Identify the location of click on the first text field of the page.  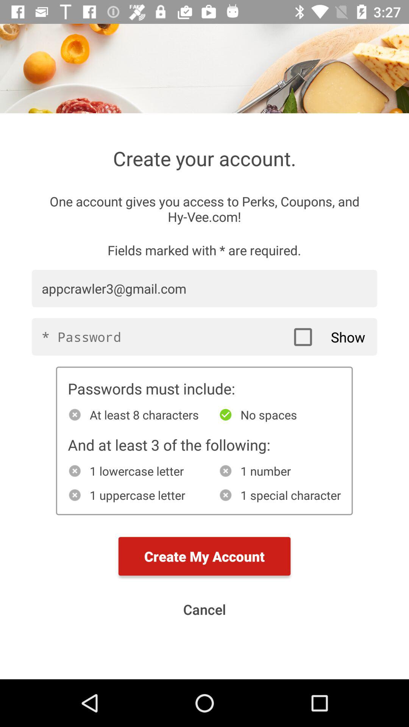
(204, 283).